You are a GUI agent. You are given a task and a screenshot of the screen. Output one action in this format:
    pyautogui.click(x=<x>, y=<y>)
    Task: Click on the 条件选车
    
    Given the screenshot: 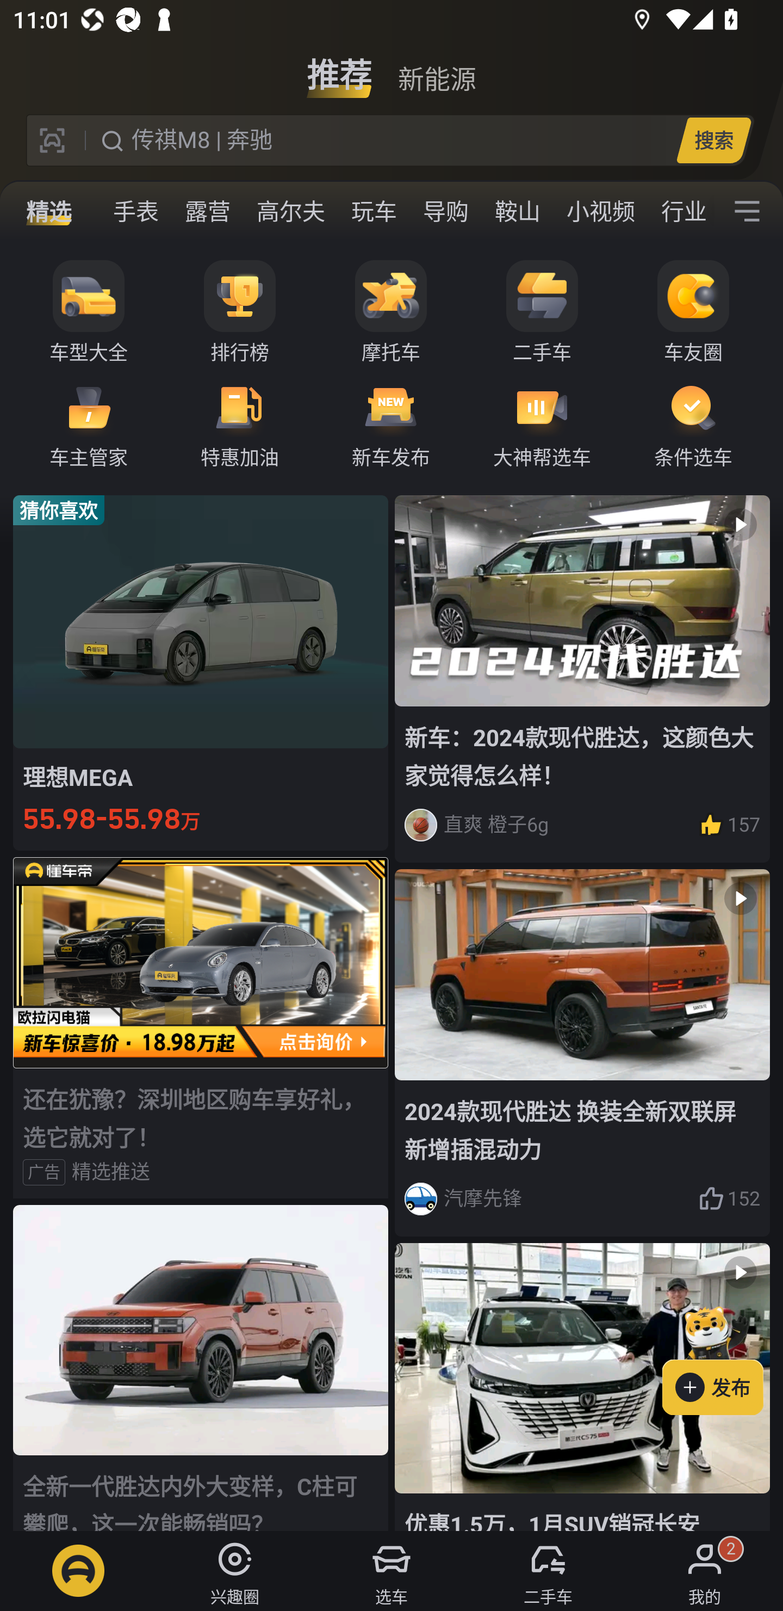 What is the action you would take?
    pyautogui.click(x=693, y=425)
    